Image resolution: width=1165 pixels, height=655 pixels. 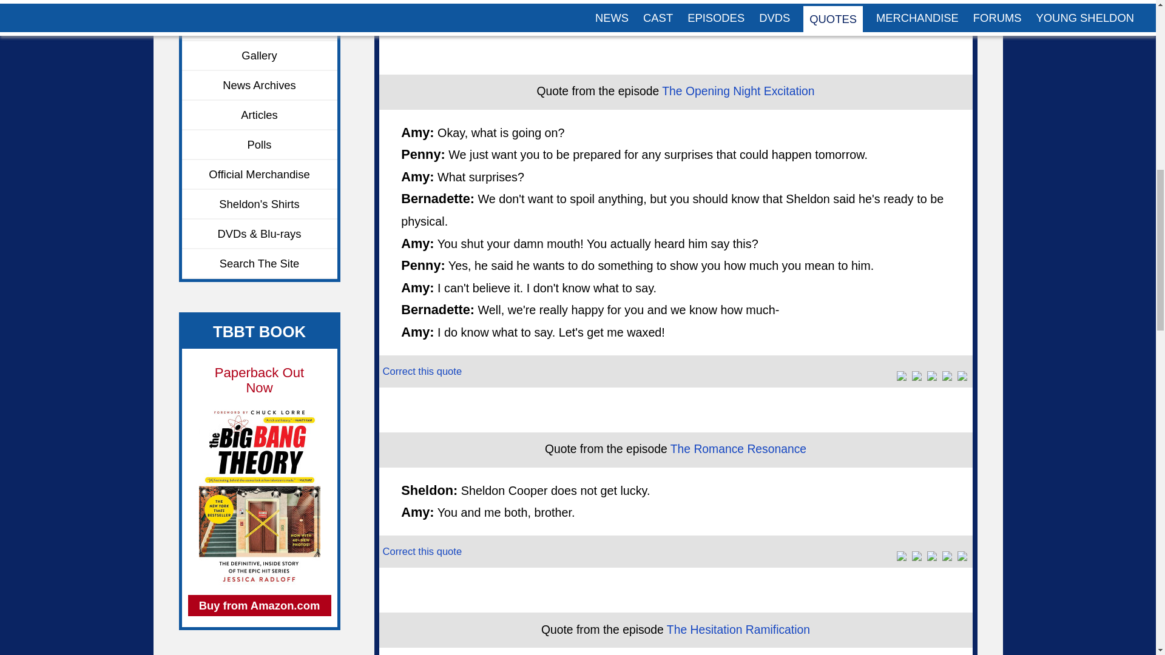 I want to click on Young Sheldon, so click(x=260, y=27).